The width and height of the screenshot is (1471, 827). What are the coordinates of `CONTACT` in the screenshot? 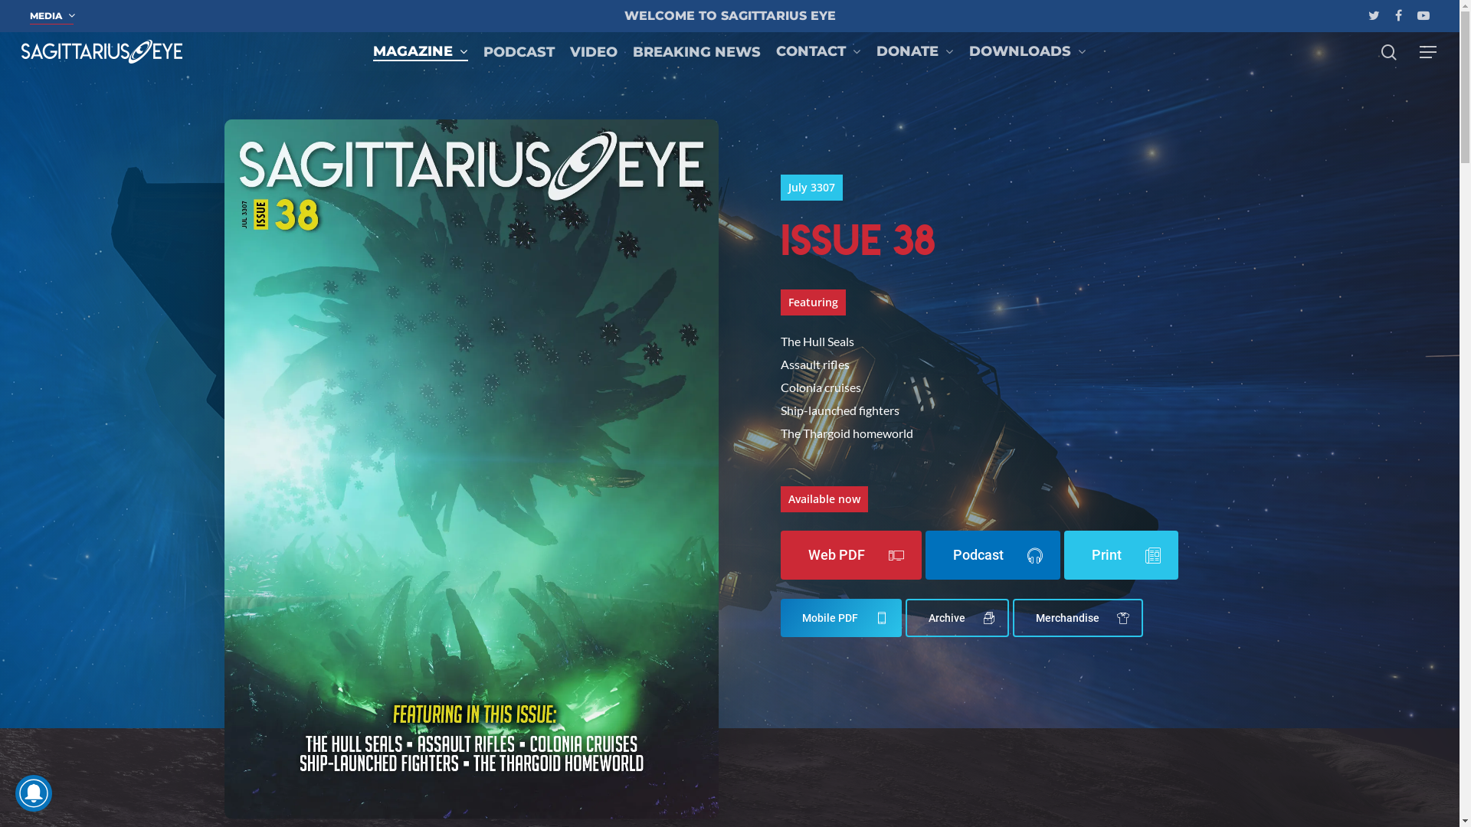 It's located at (818, 51).